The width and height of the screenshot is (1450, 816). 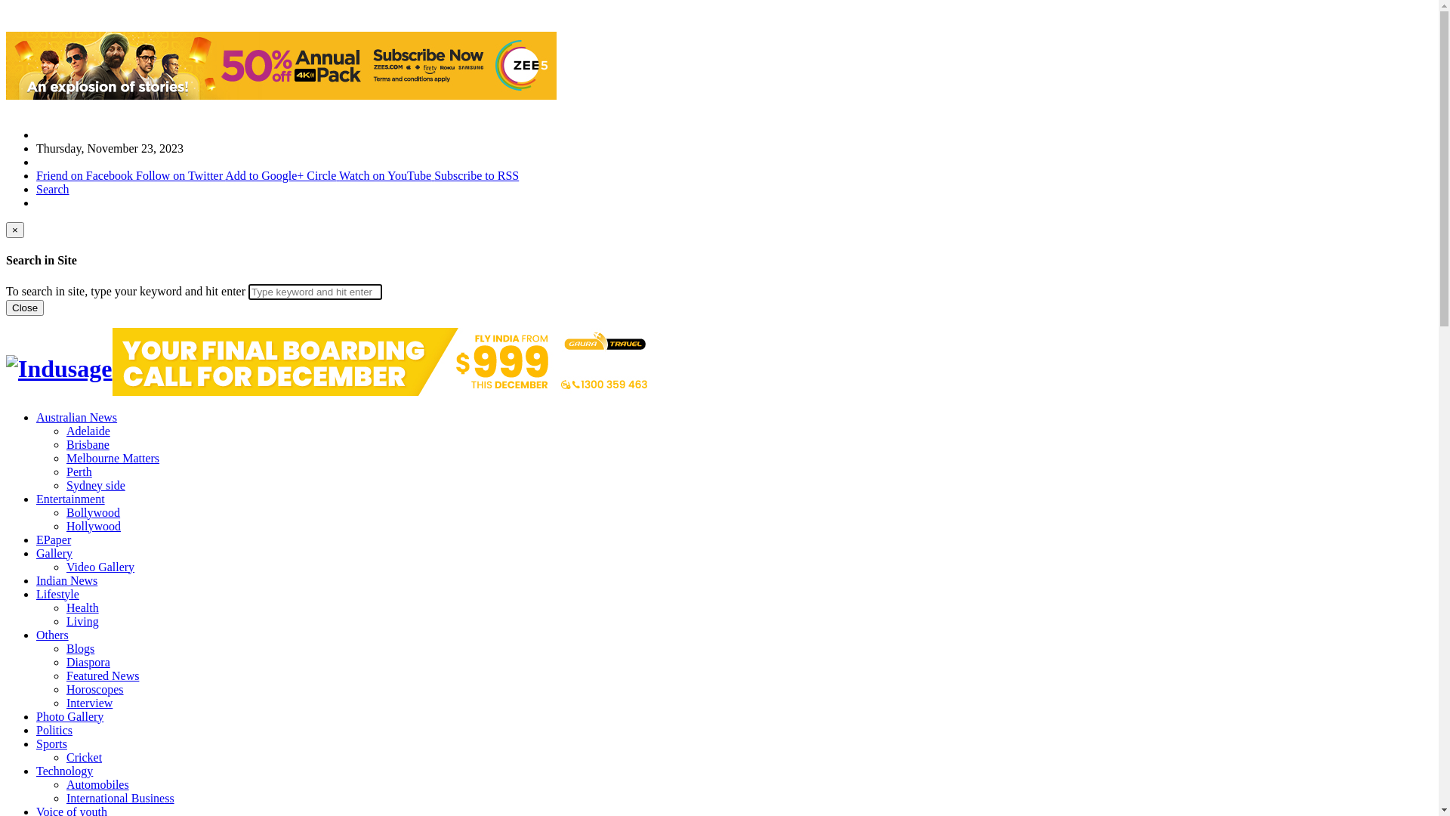 I want to click on Hollywood, so click(x=94, y=526).